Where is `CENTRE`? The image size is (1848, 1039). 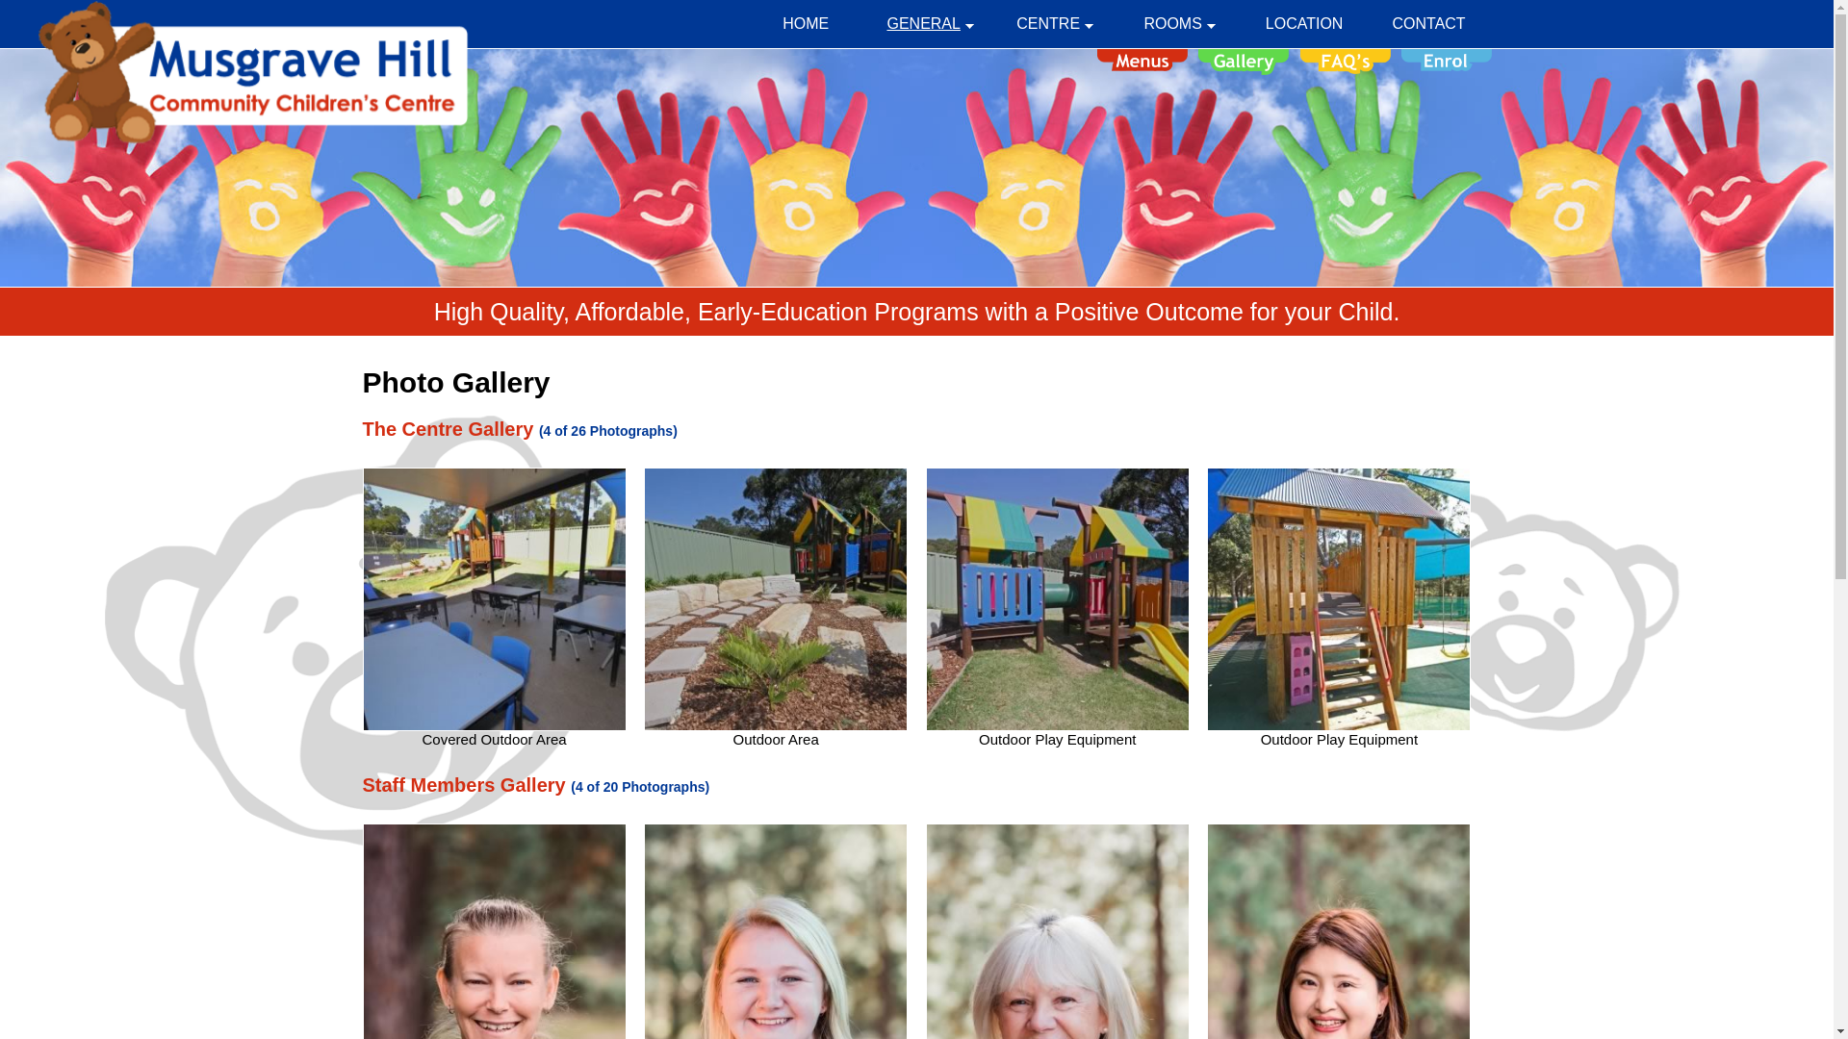 CENTRE is located at coordinates (1055, 24).